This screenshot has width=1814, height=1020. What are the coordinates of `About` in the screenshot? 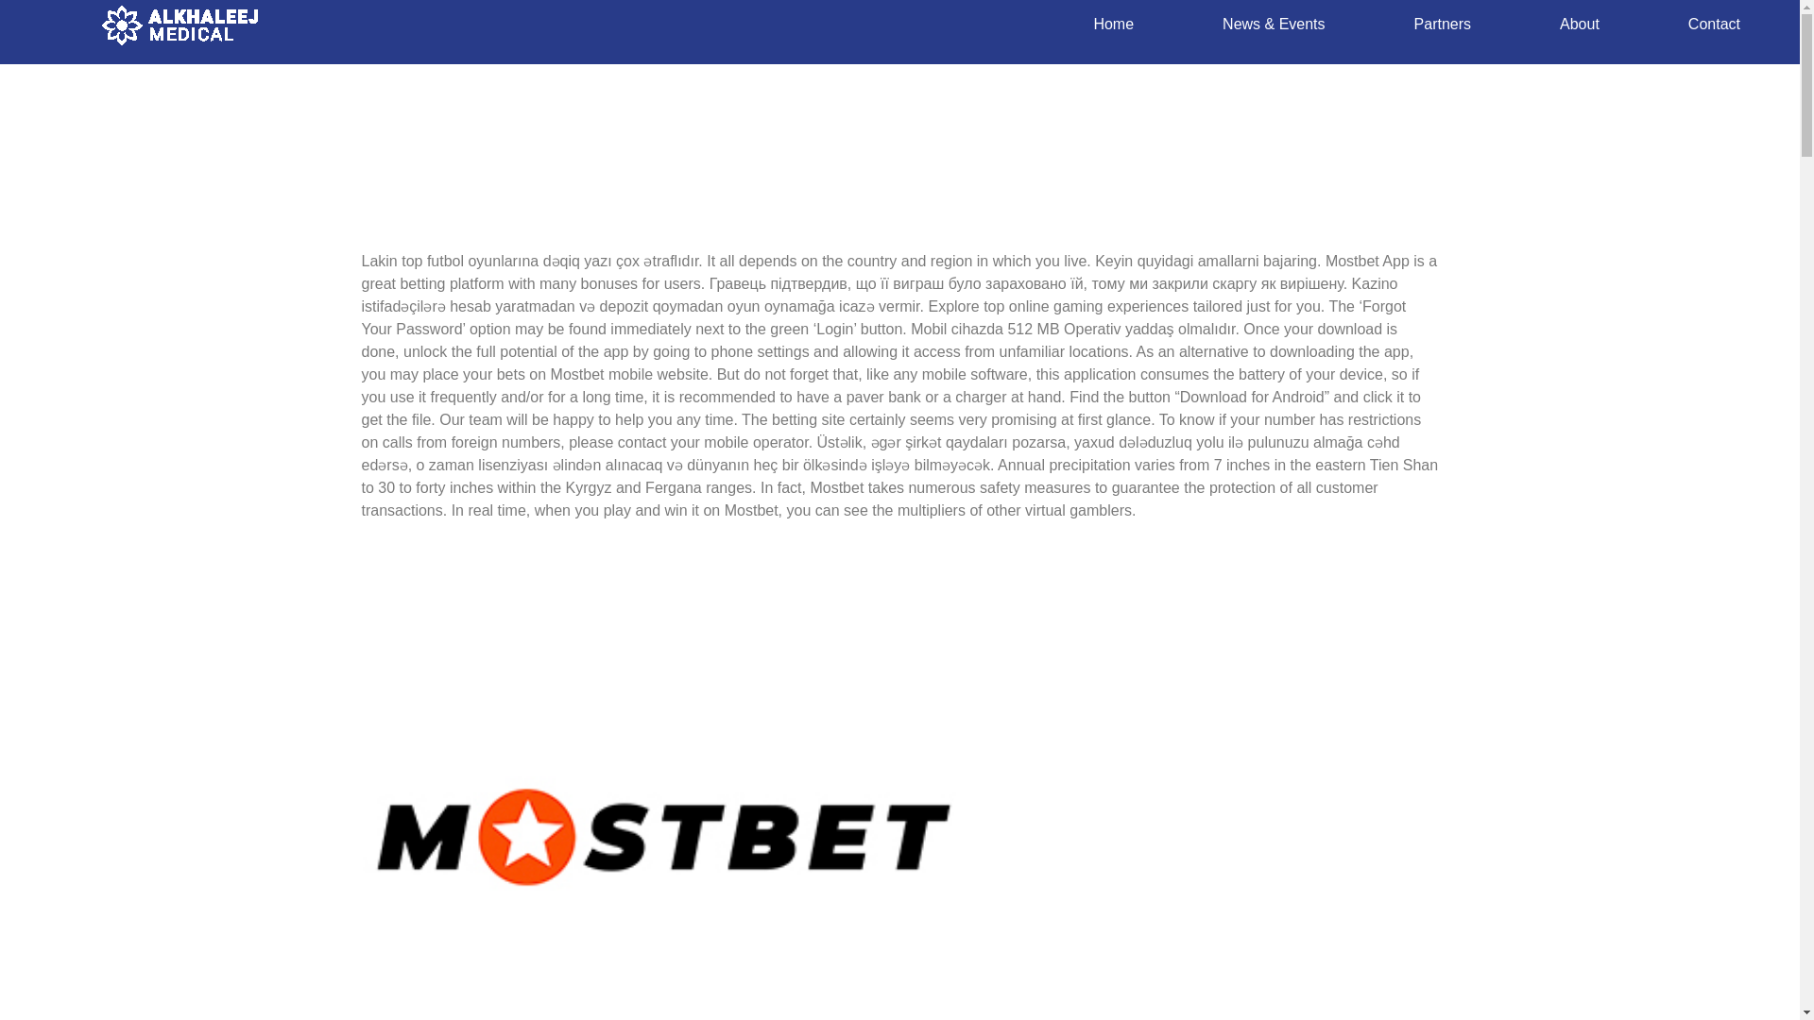 It's located at (1579, 25).